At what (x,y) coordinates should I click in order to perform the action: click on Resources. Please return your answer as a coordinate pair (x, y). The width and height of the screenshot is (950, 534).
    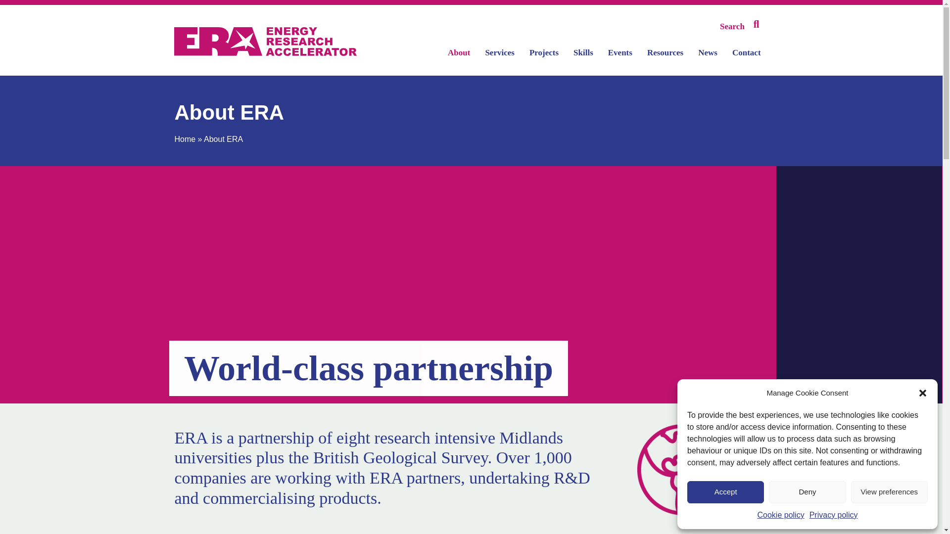
    Looking at the image, I should click on (665, 51).